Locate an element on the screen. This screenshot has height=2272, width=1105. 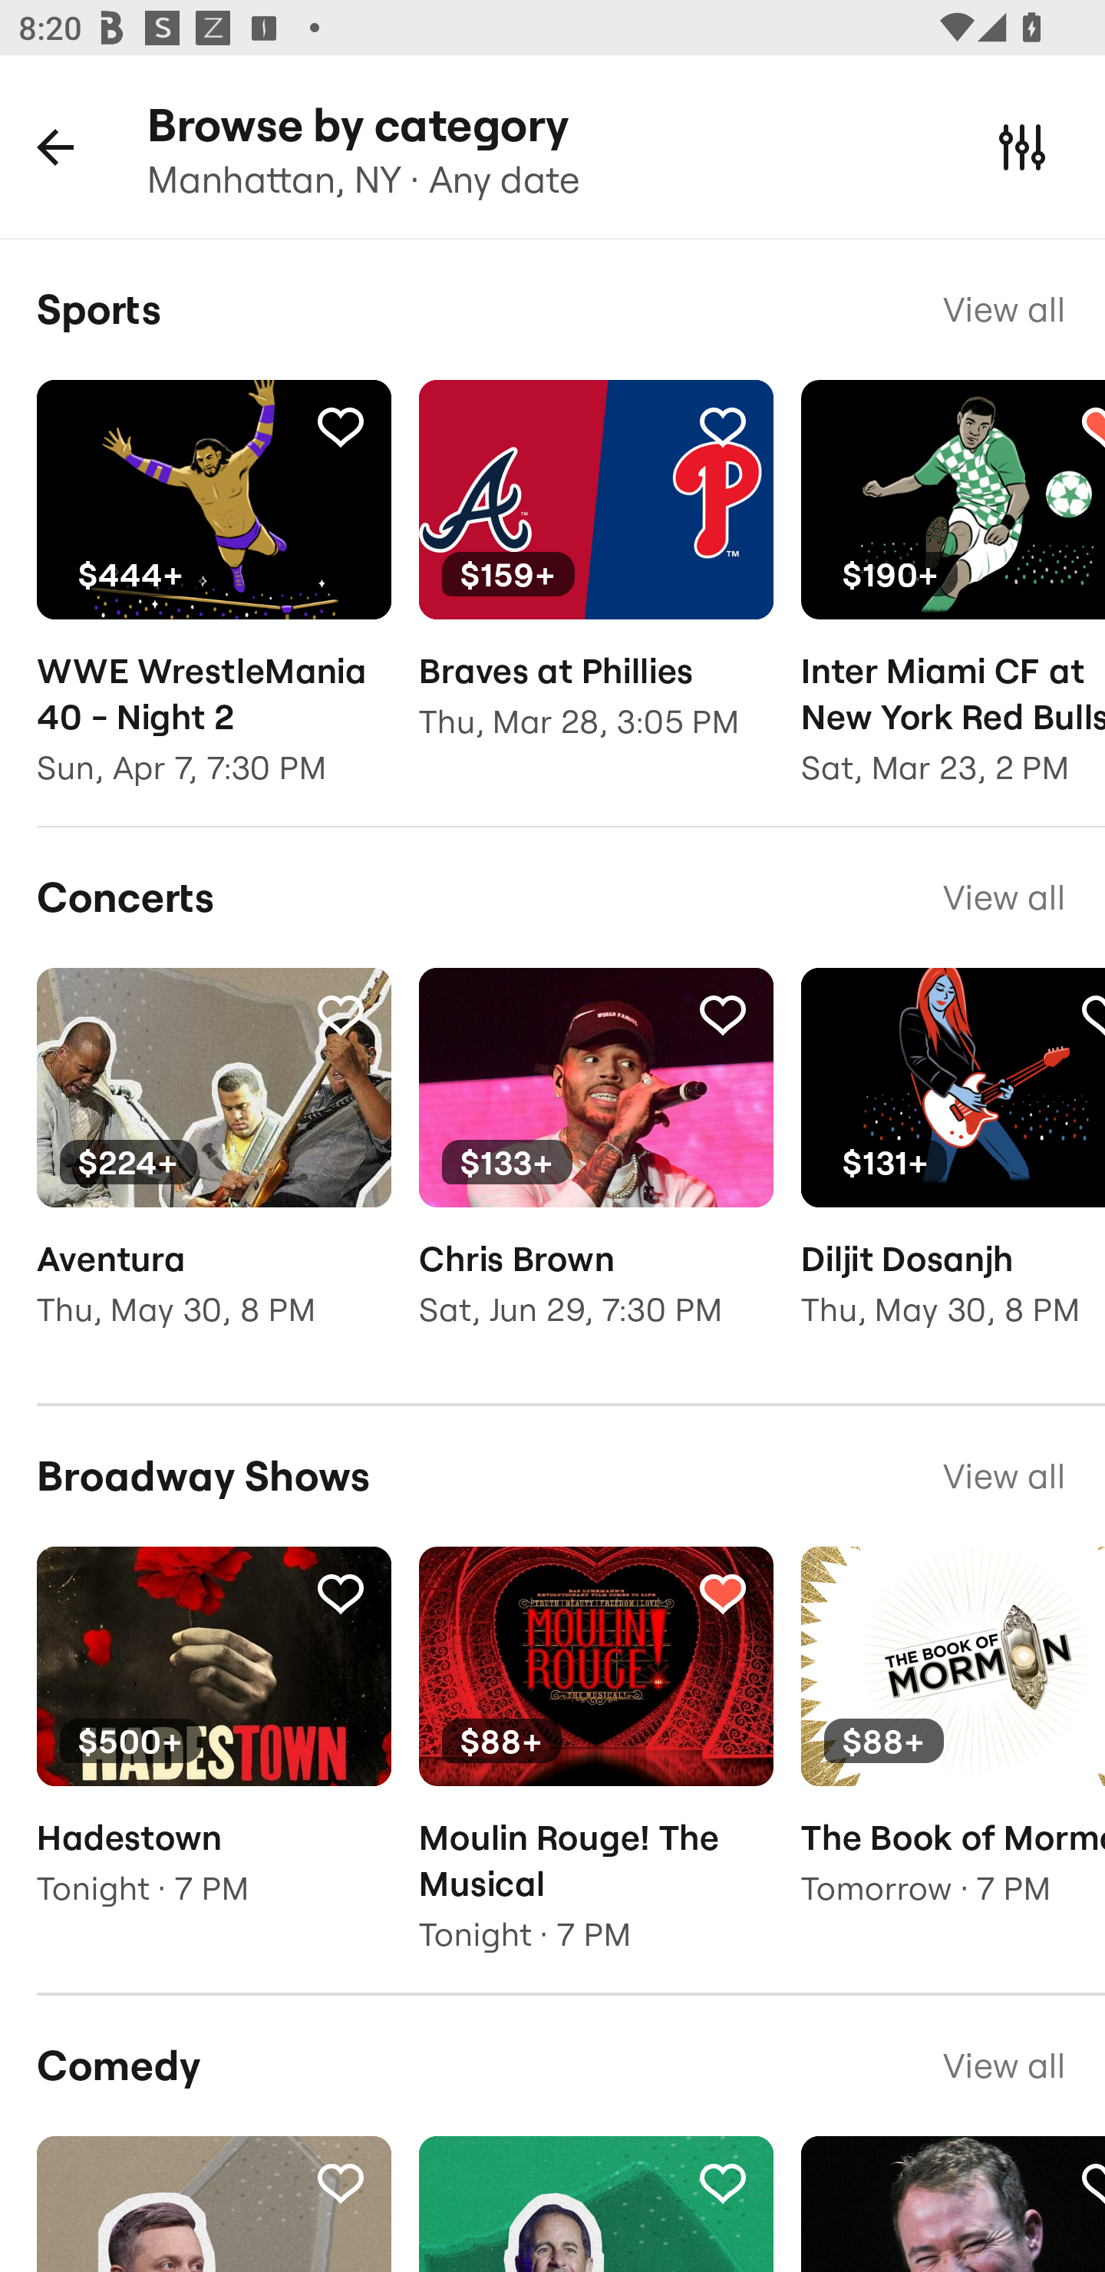
Filters is located at coordinates (1022, 146).